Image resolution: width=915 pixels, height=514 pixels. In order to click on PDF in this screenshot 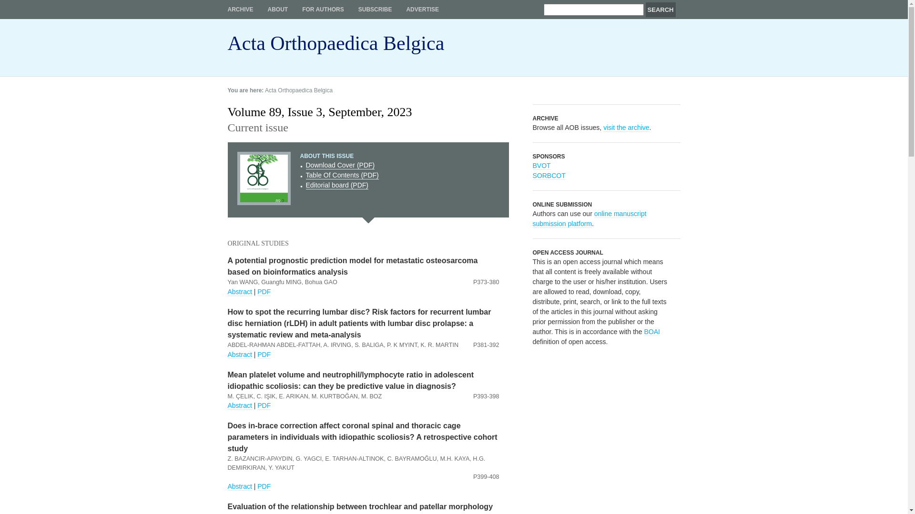, I will do `click(264, 292)`.